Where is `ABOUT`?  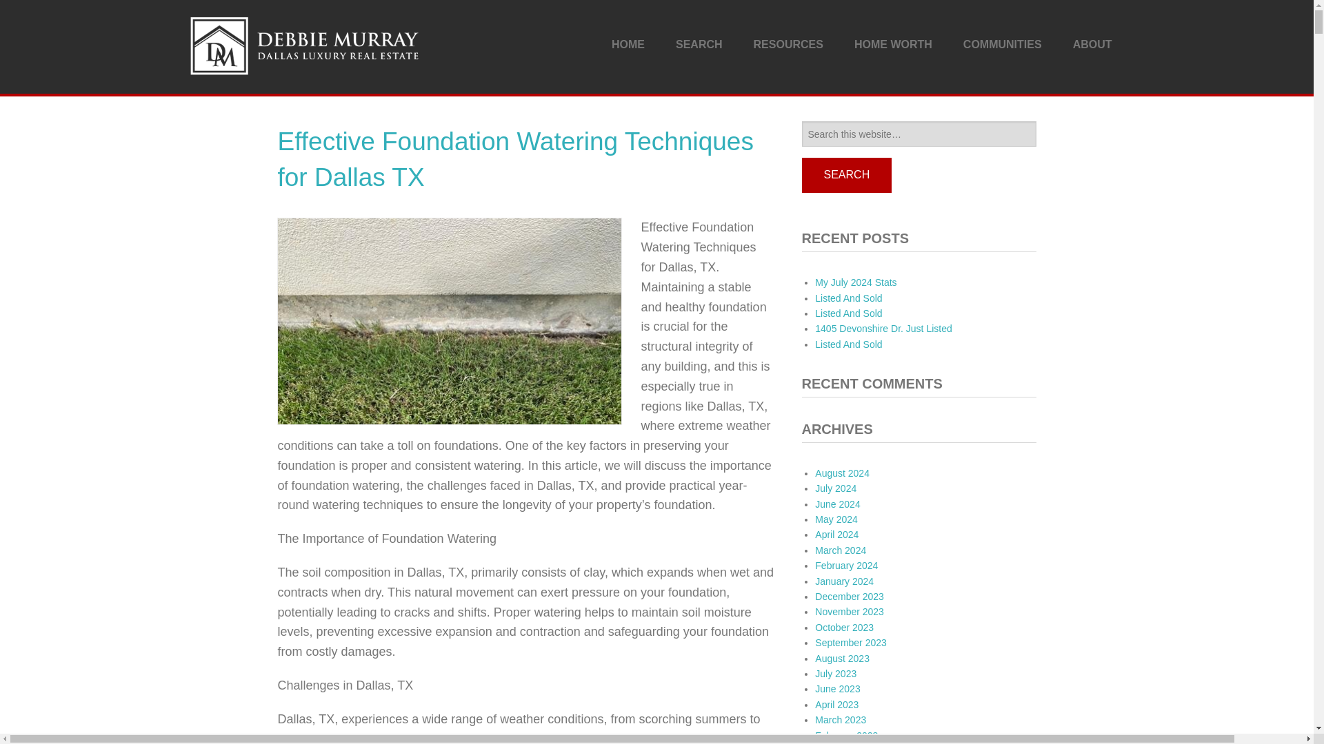 ABOUT is located at coordinates (1092, 44).